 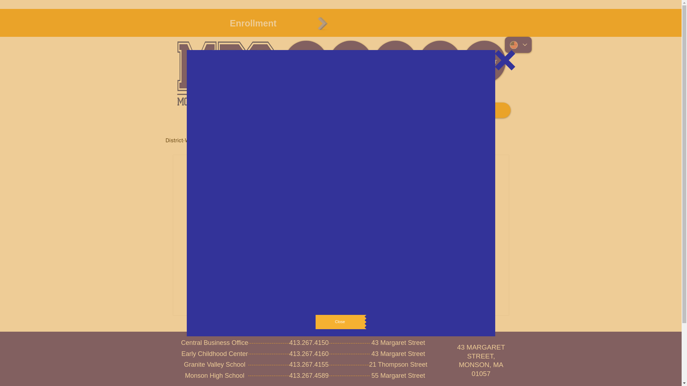 I want to click on MHS Announcements, so click(x=413, y=140).